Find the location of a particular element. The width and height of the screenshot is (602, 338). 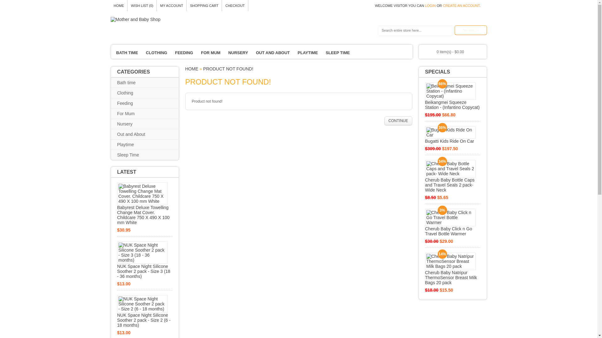

Sleep Time is located at coordinates (133, 155).